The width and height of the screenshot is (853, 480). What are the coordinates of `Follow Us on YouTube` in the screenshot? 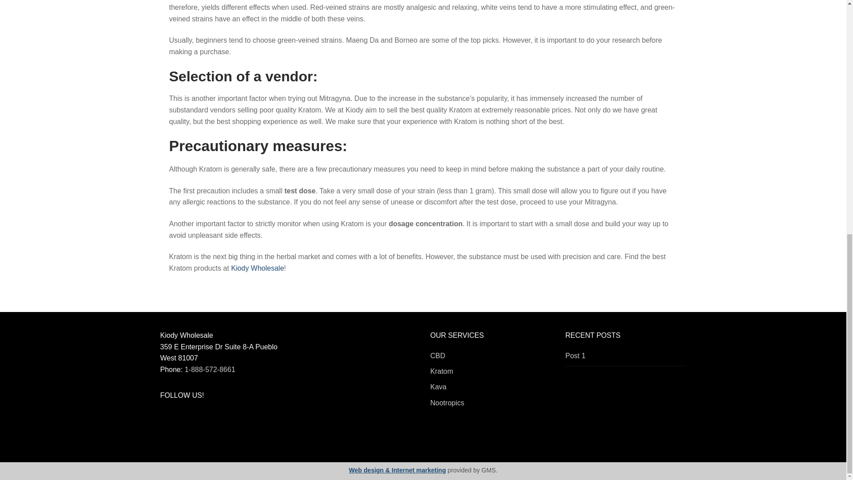 It's located at (185, 417).